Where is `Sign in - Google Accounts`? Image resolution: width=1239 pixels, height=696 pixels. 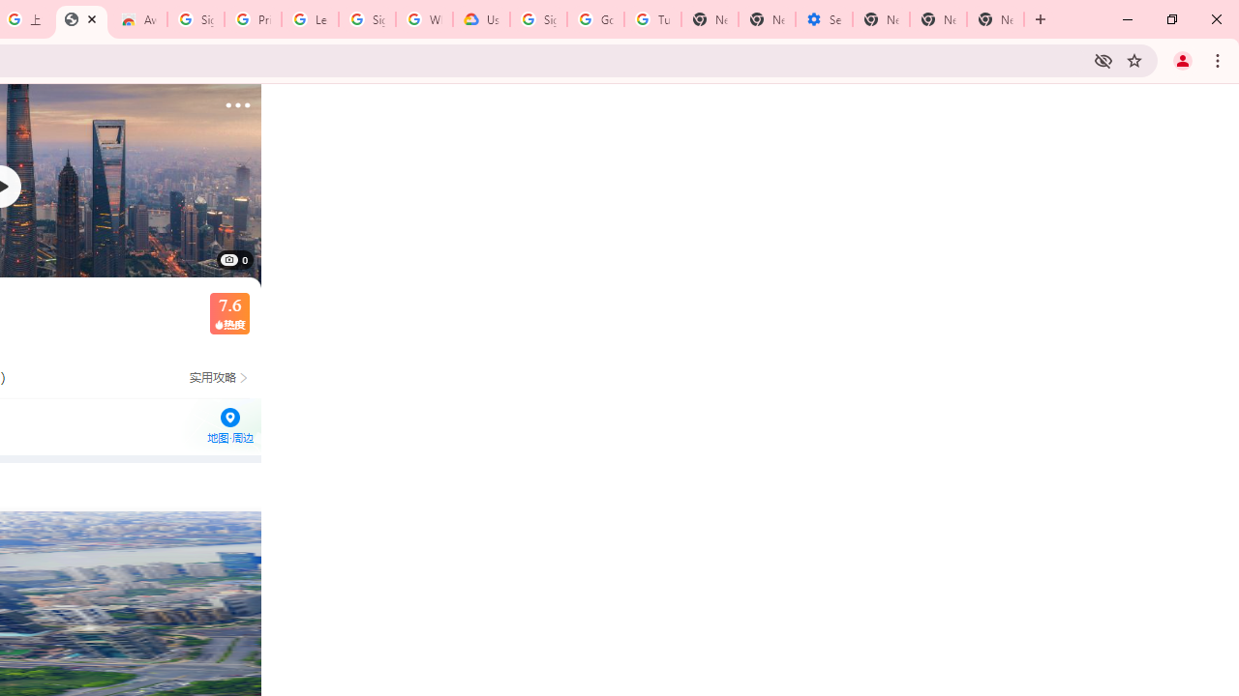 Sign in - Google Accounts is located at coordinates (538, 19).